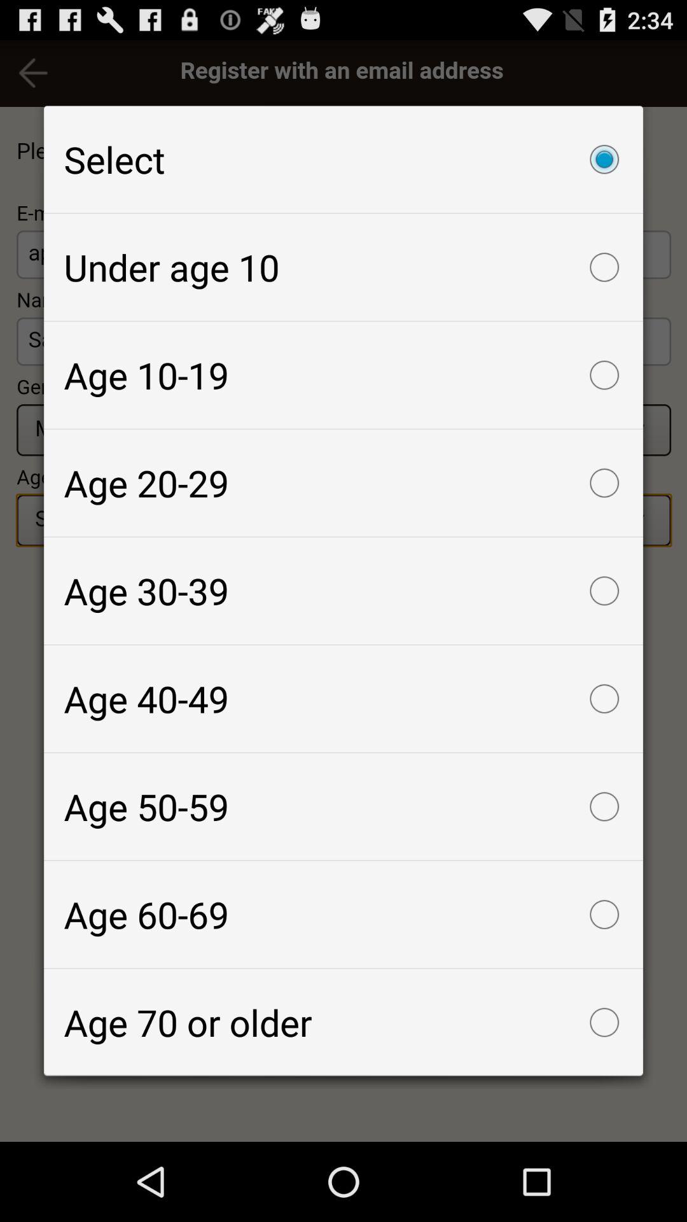  Describe the element at coordinates (343, 806) in the screenshot. I see `turn on checkbox below age 40-49 icon` at that location.